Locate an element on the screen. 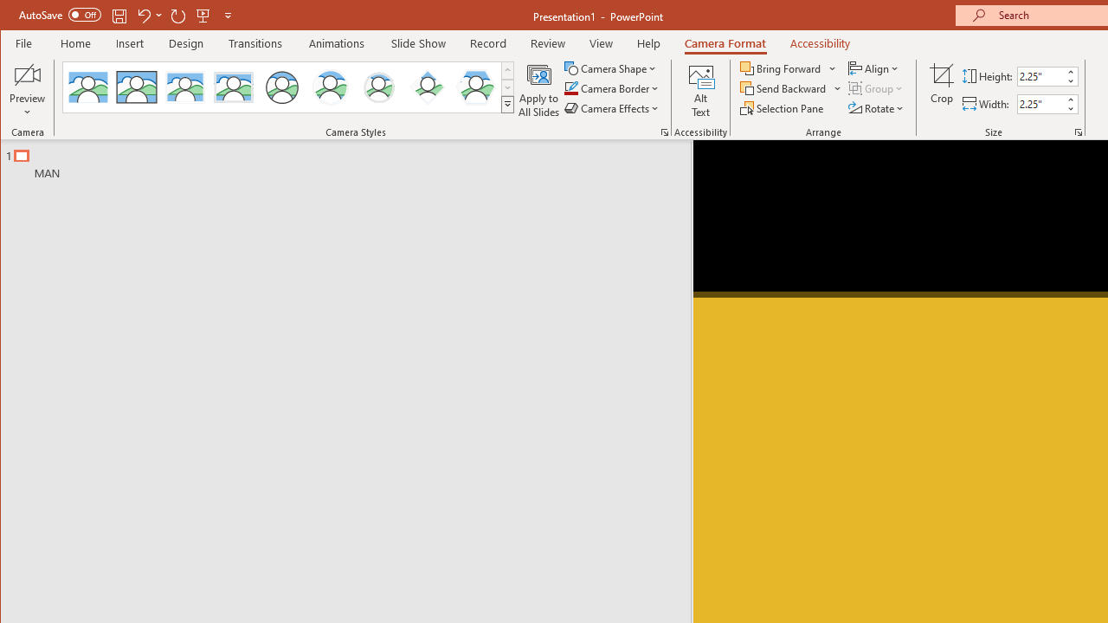 The height and width of the screenshot is (623, 1108). Selection Pane... is located at coordinates (783, 107).